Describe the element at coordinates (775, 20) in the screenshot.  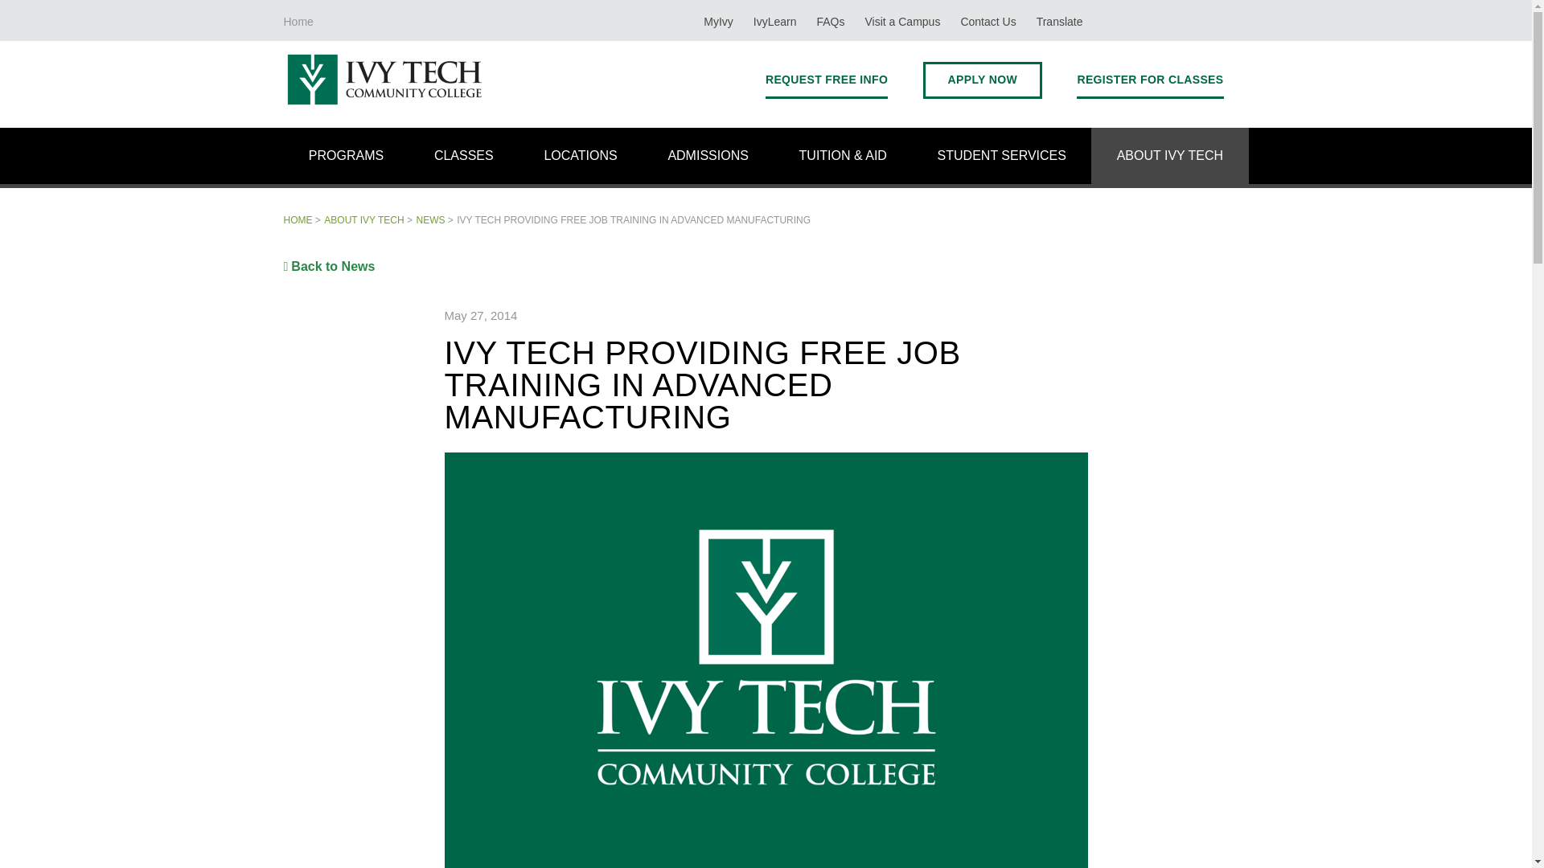
I see `IvyLearn` at that location.